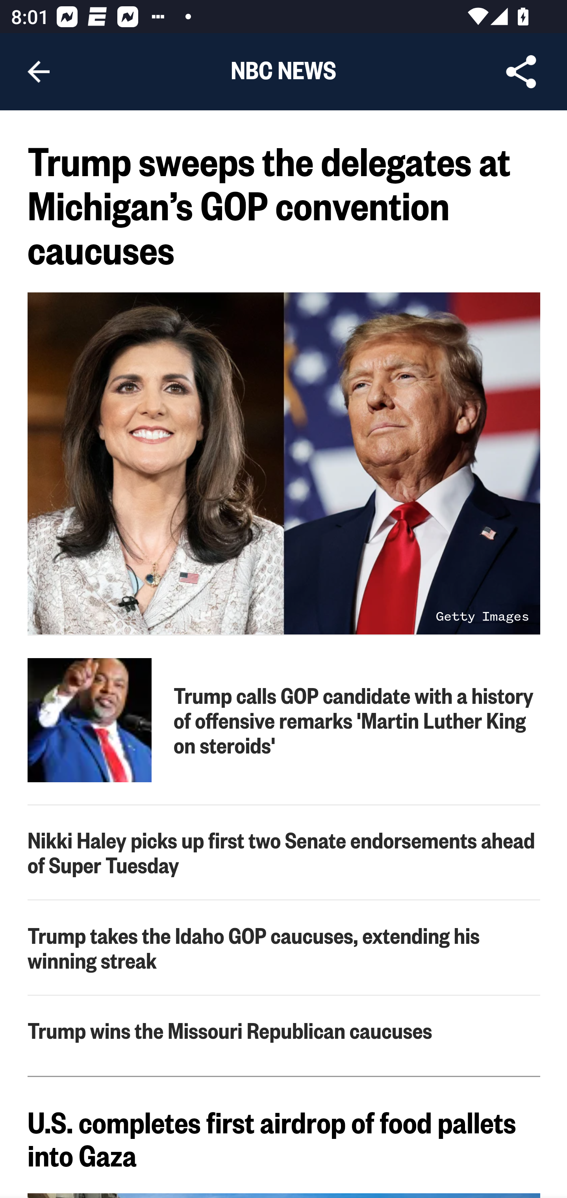 The height and width of the screenshot is (1198, 567). What do you see at coordinates (284, 1030) in the screenshot?
I see `Trump wins the Missouri Republican caucuses` at bounding box center [284, 1030].